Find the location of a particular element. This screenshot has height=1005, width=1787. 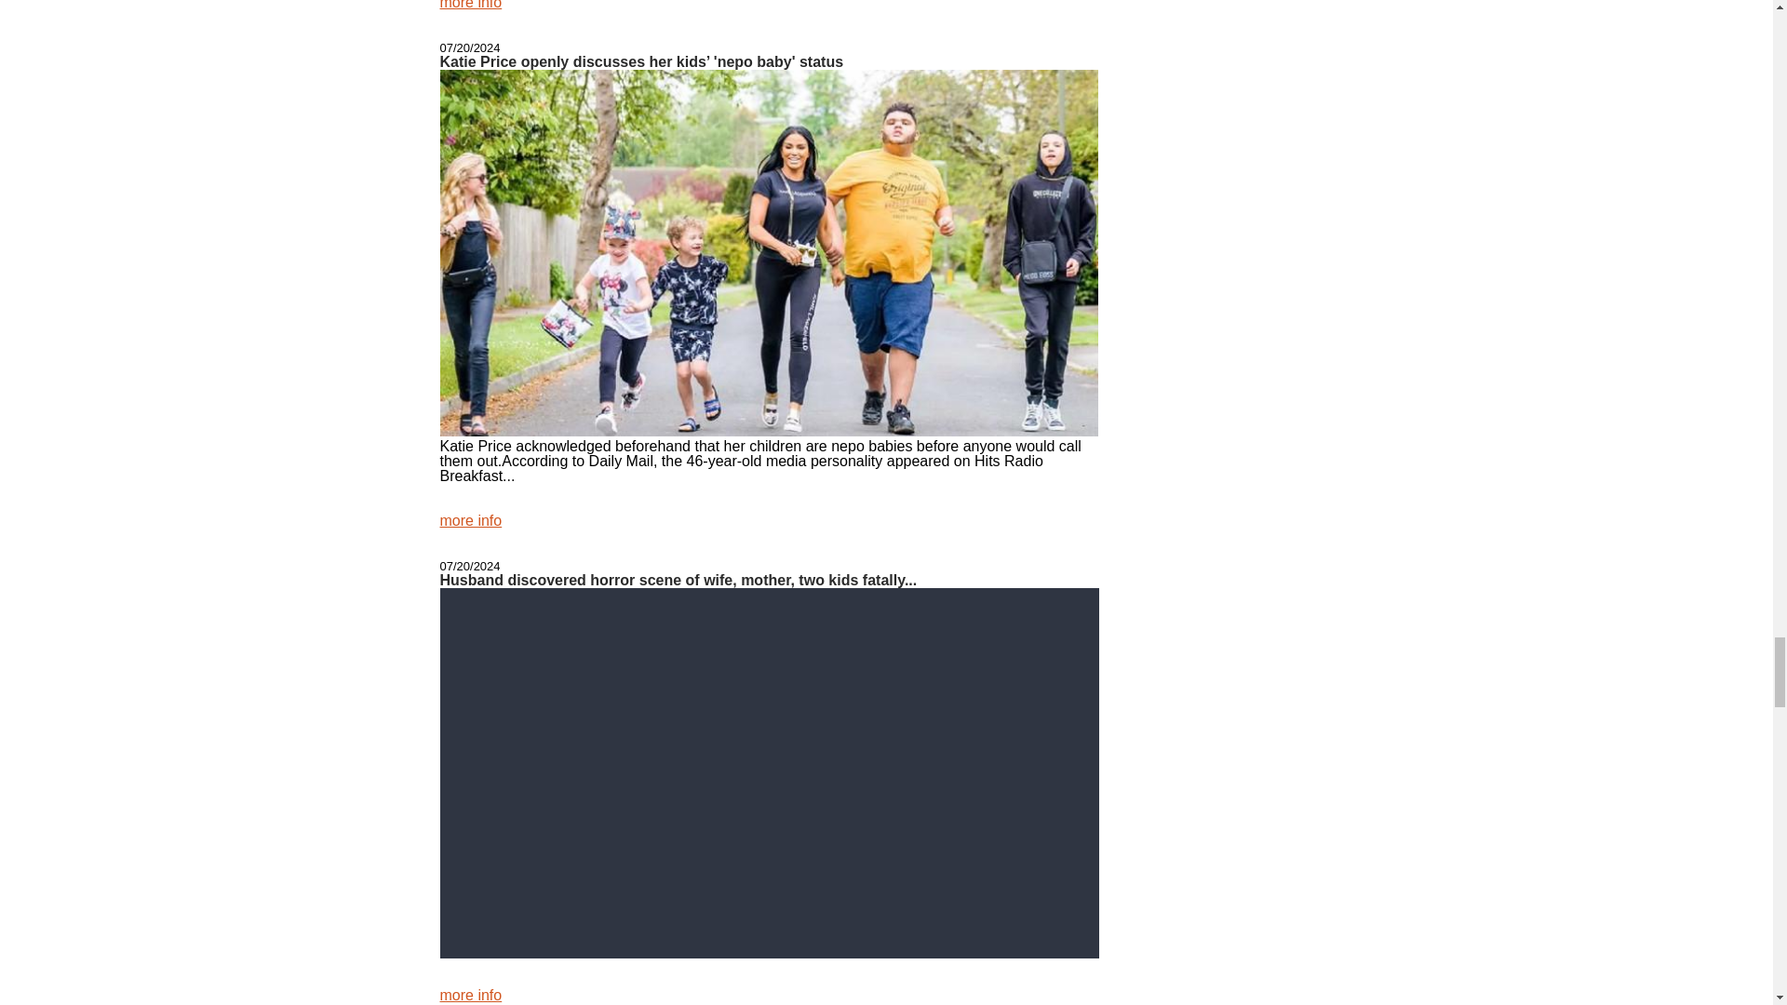

more info is located at coordinates (471, 994).